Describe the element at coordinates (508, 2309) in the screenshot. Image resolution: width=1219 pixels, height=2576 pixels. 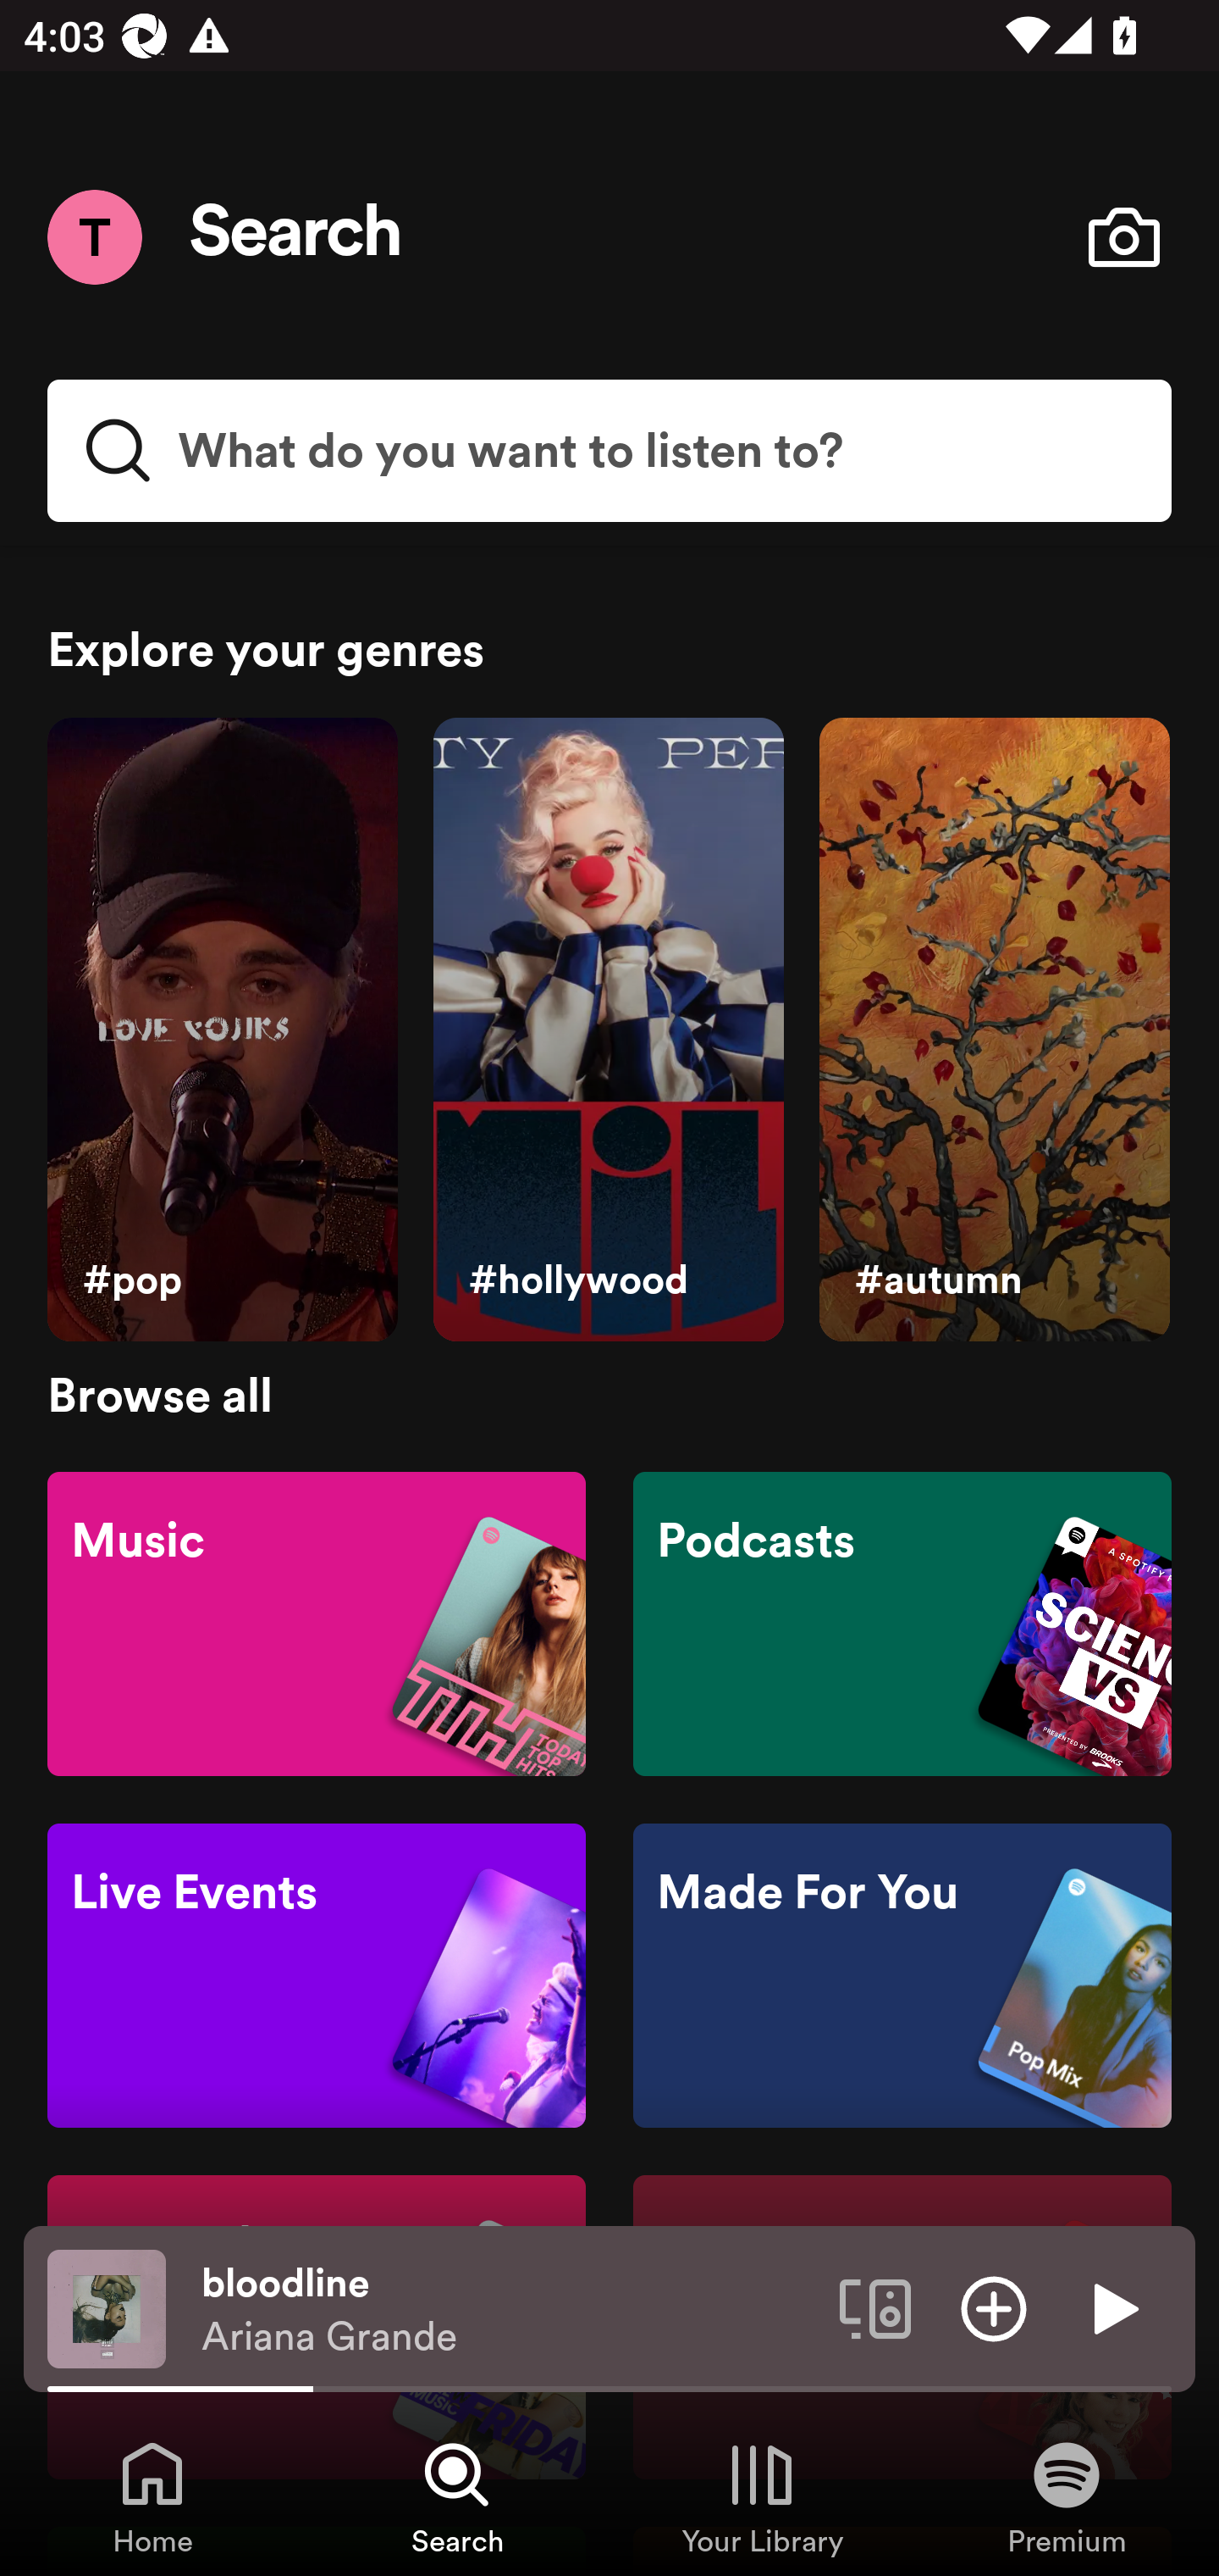
I see `bloodline Ariana Grande` at that location.